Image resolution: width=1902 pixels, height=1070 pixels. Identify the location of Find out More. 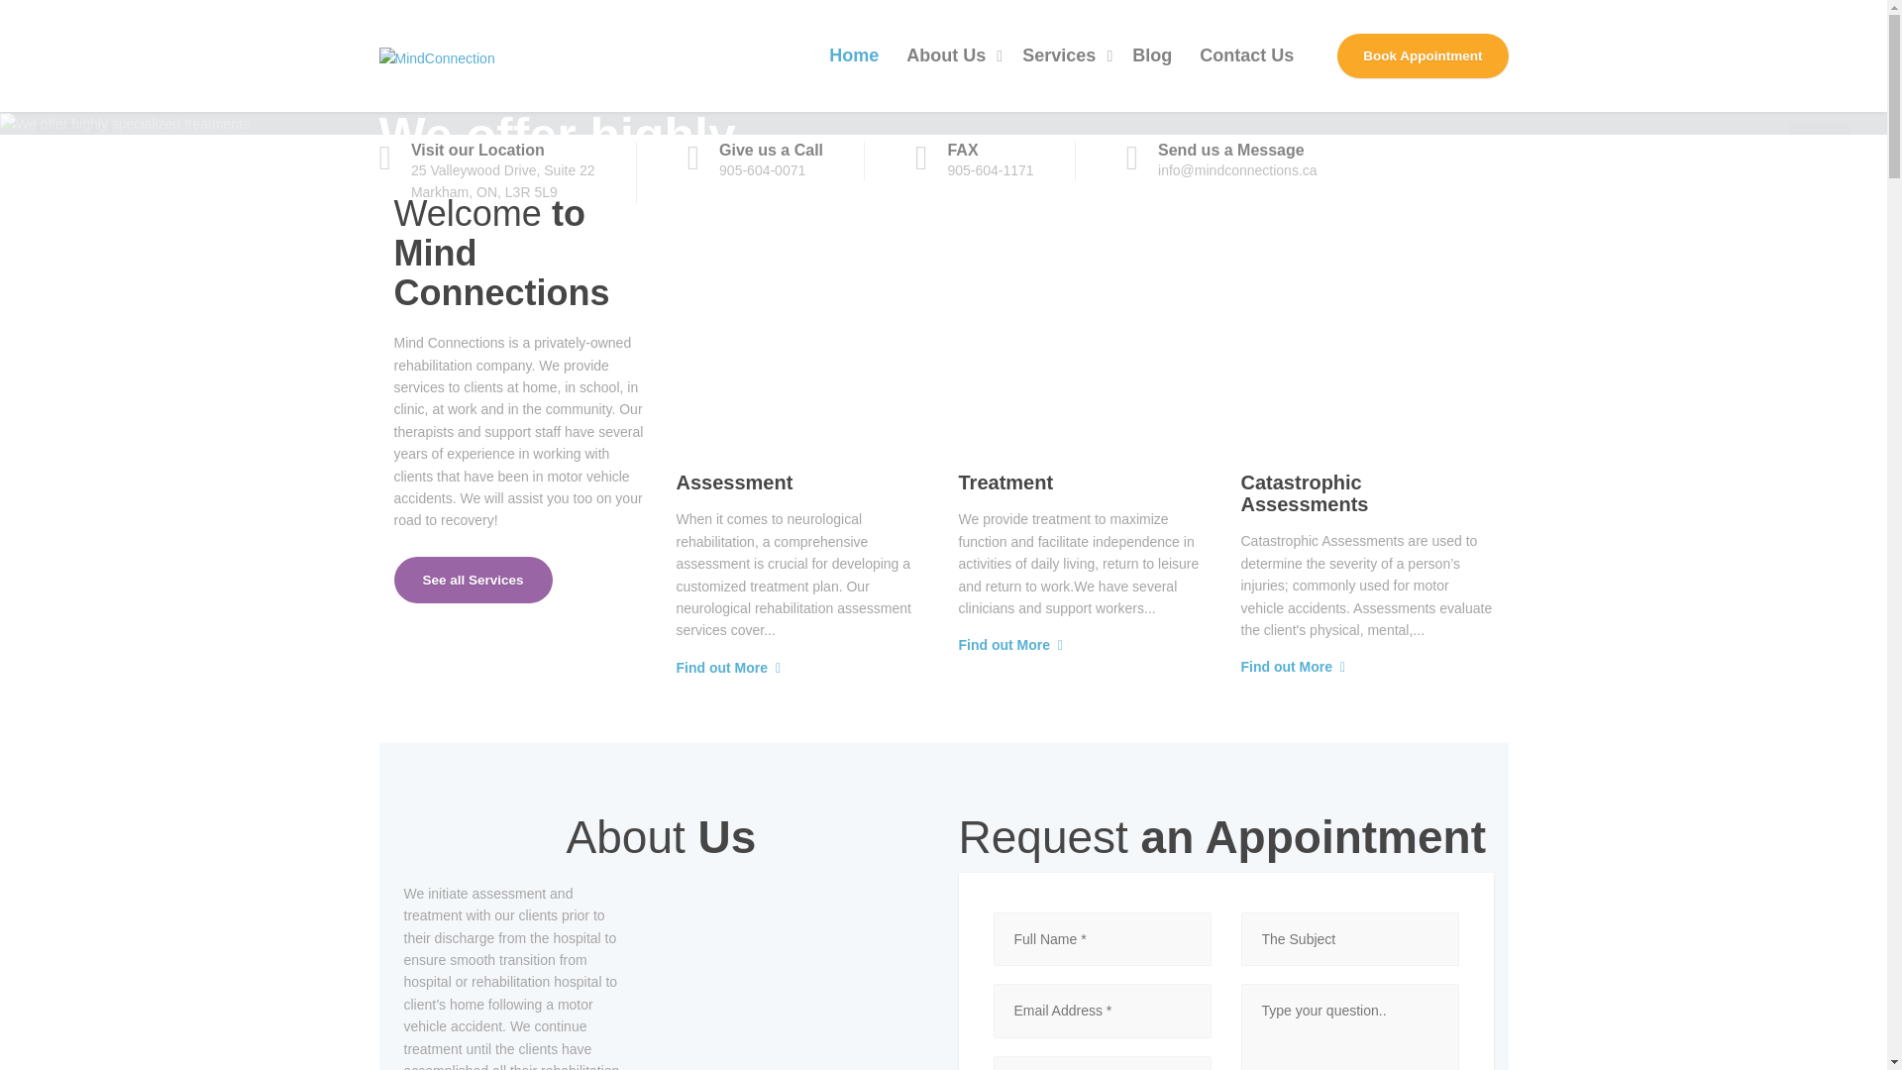
(1004, 645).